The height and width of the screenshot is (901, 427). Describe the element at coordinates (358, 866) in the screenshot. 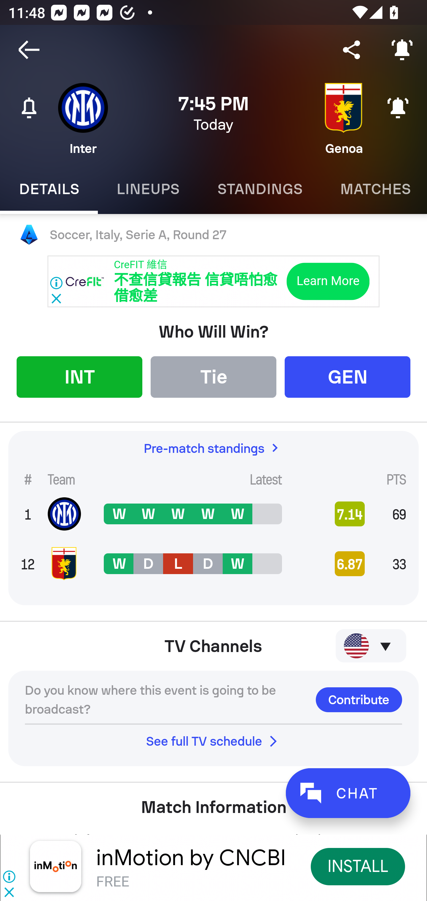

I see `INSTALL` at that location.